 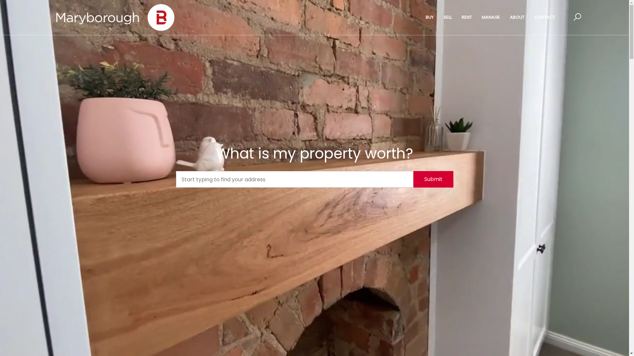 I want to click on ABOUT, so click(x=517, y=17).